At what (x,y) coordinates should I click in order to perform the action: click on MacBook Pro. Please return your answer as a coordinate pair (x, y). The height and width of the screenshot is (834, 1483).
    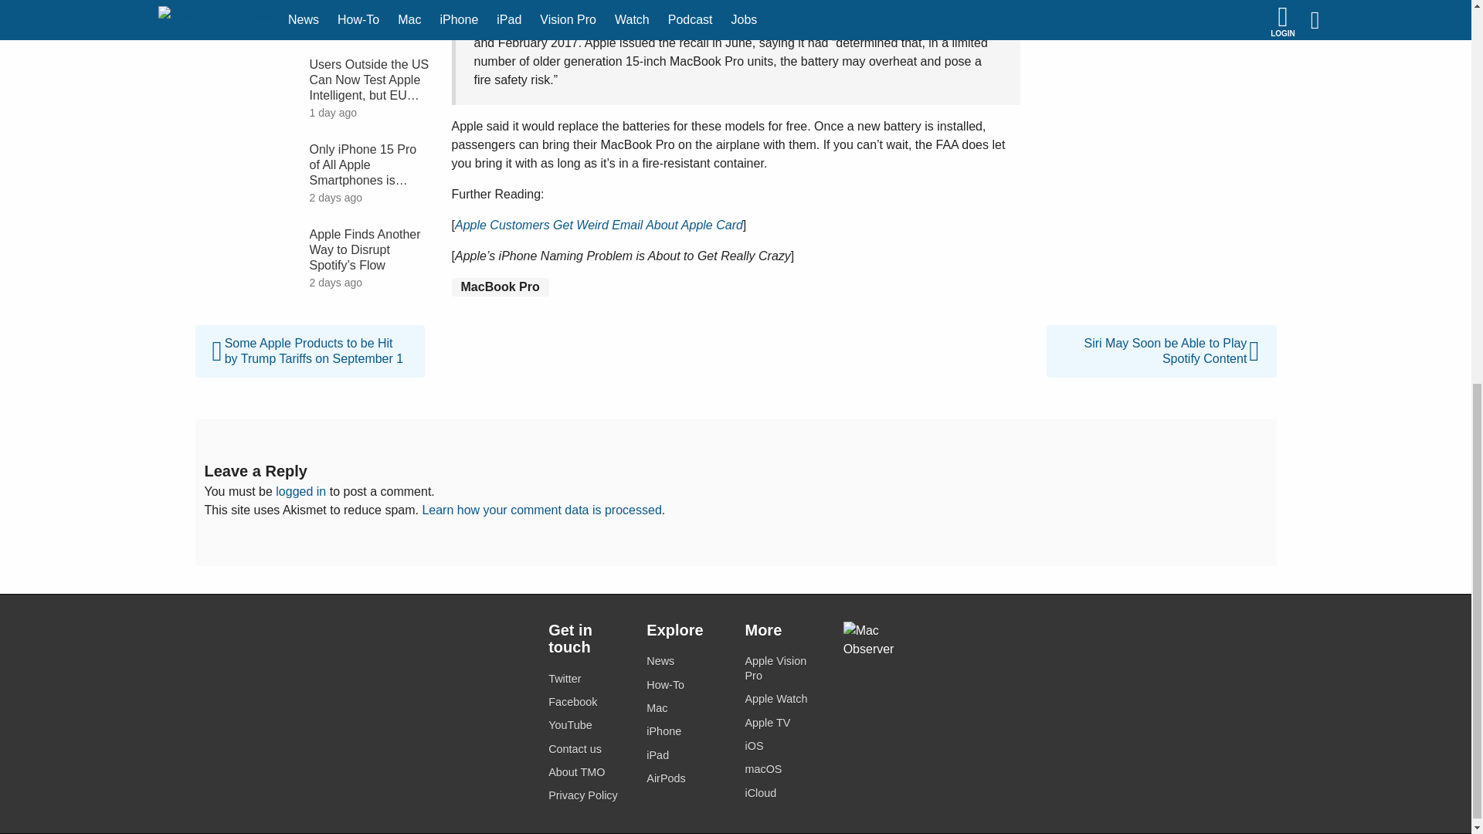
    Looking at the image, I should click on (499, 287).